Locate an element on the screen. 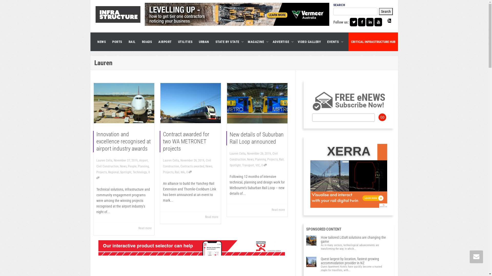 This screenshot has height=276, width=492. UTILITIES is located at coordinates (185, 42).